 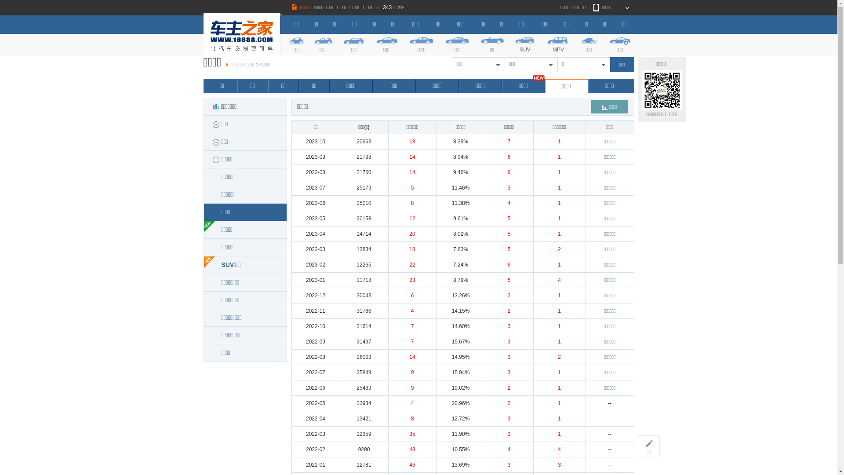 I want to click on 6, so click(x=509, y=172).